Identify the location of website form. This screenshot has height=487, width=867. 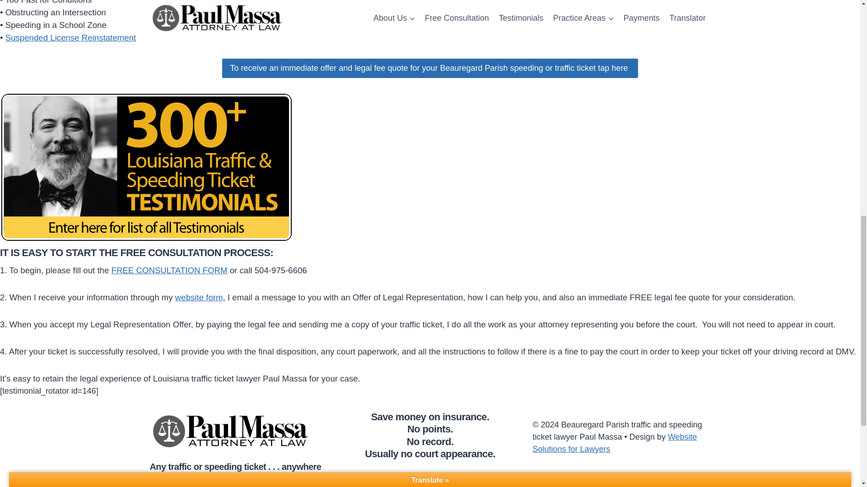
(199, 297).